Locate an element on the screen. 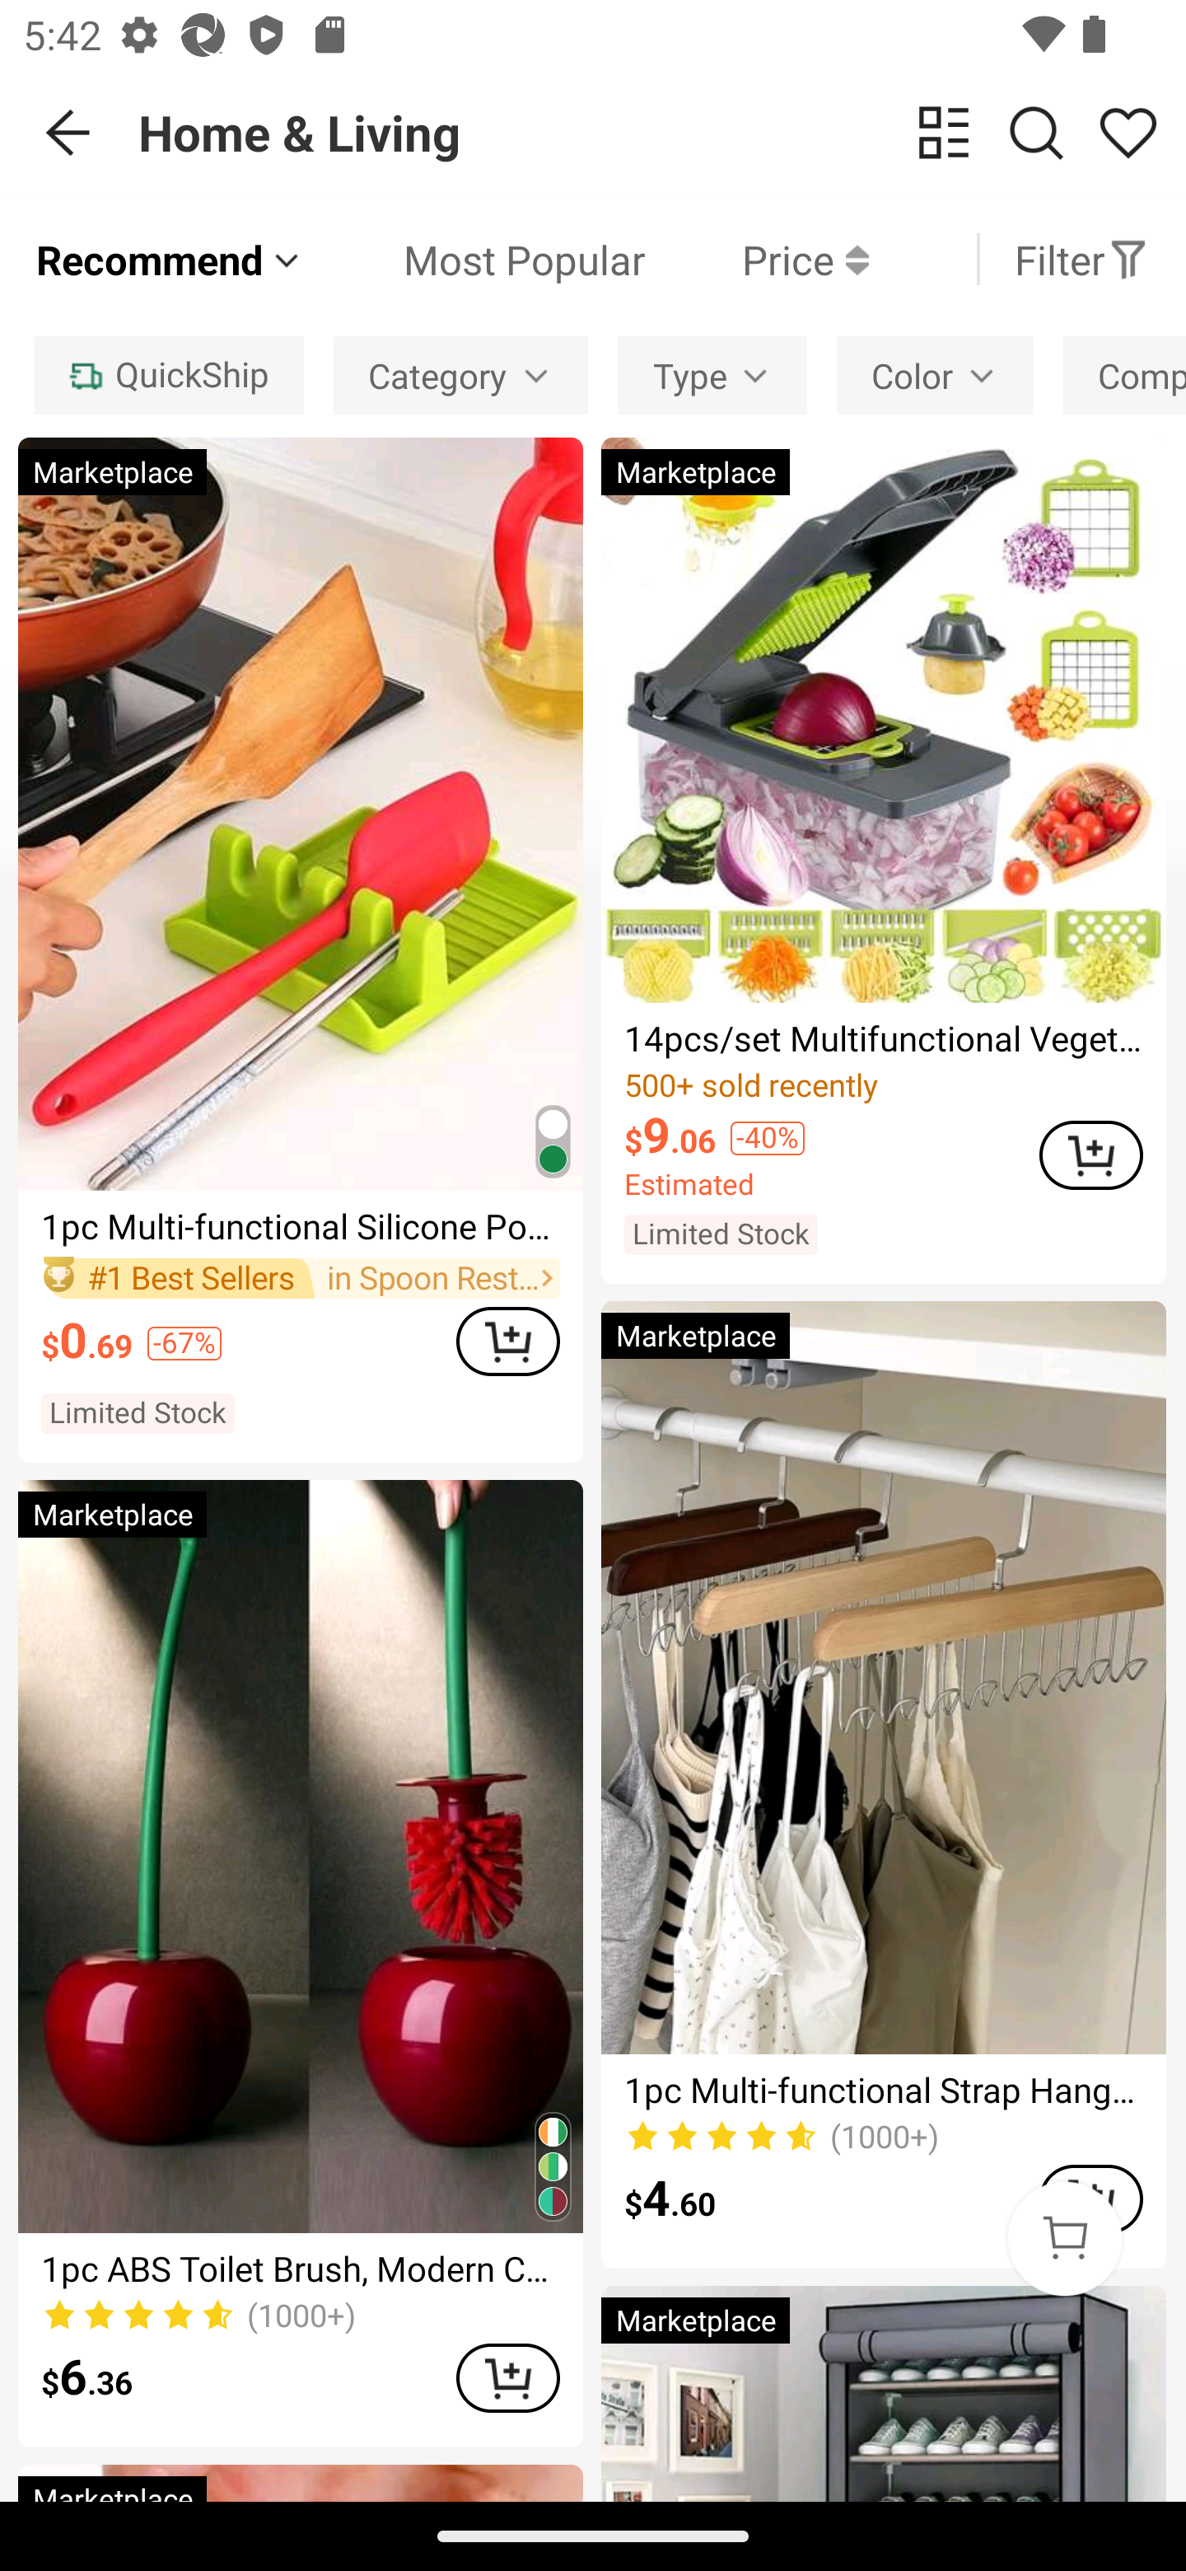 The height and width of the screenshot is (2571, 1186). Recommend is located at coordinates (170, 260).